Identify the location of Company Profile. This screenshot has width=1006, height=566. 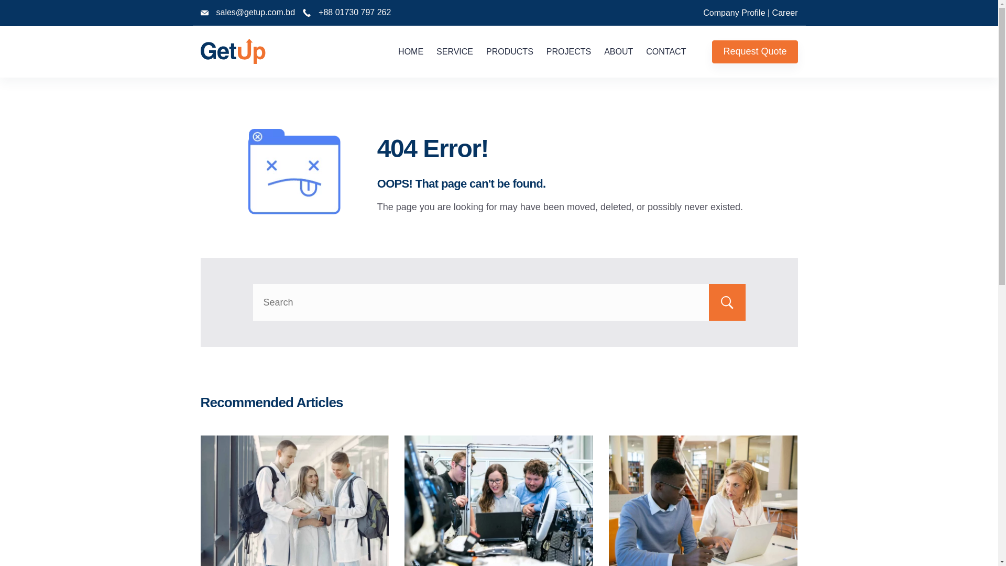
(734, 13).